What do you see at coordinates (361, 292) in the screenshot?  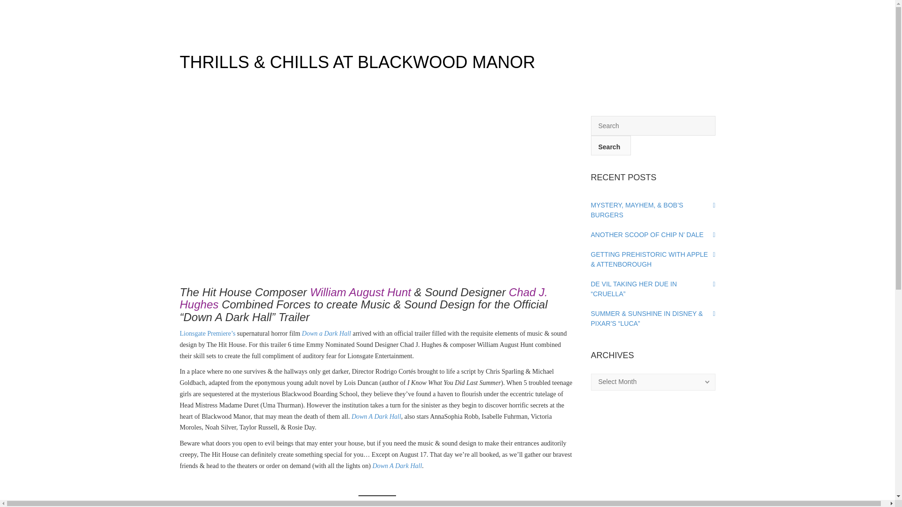 I see `William August Hunt` at bounding box center [361, 292].